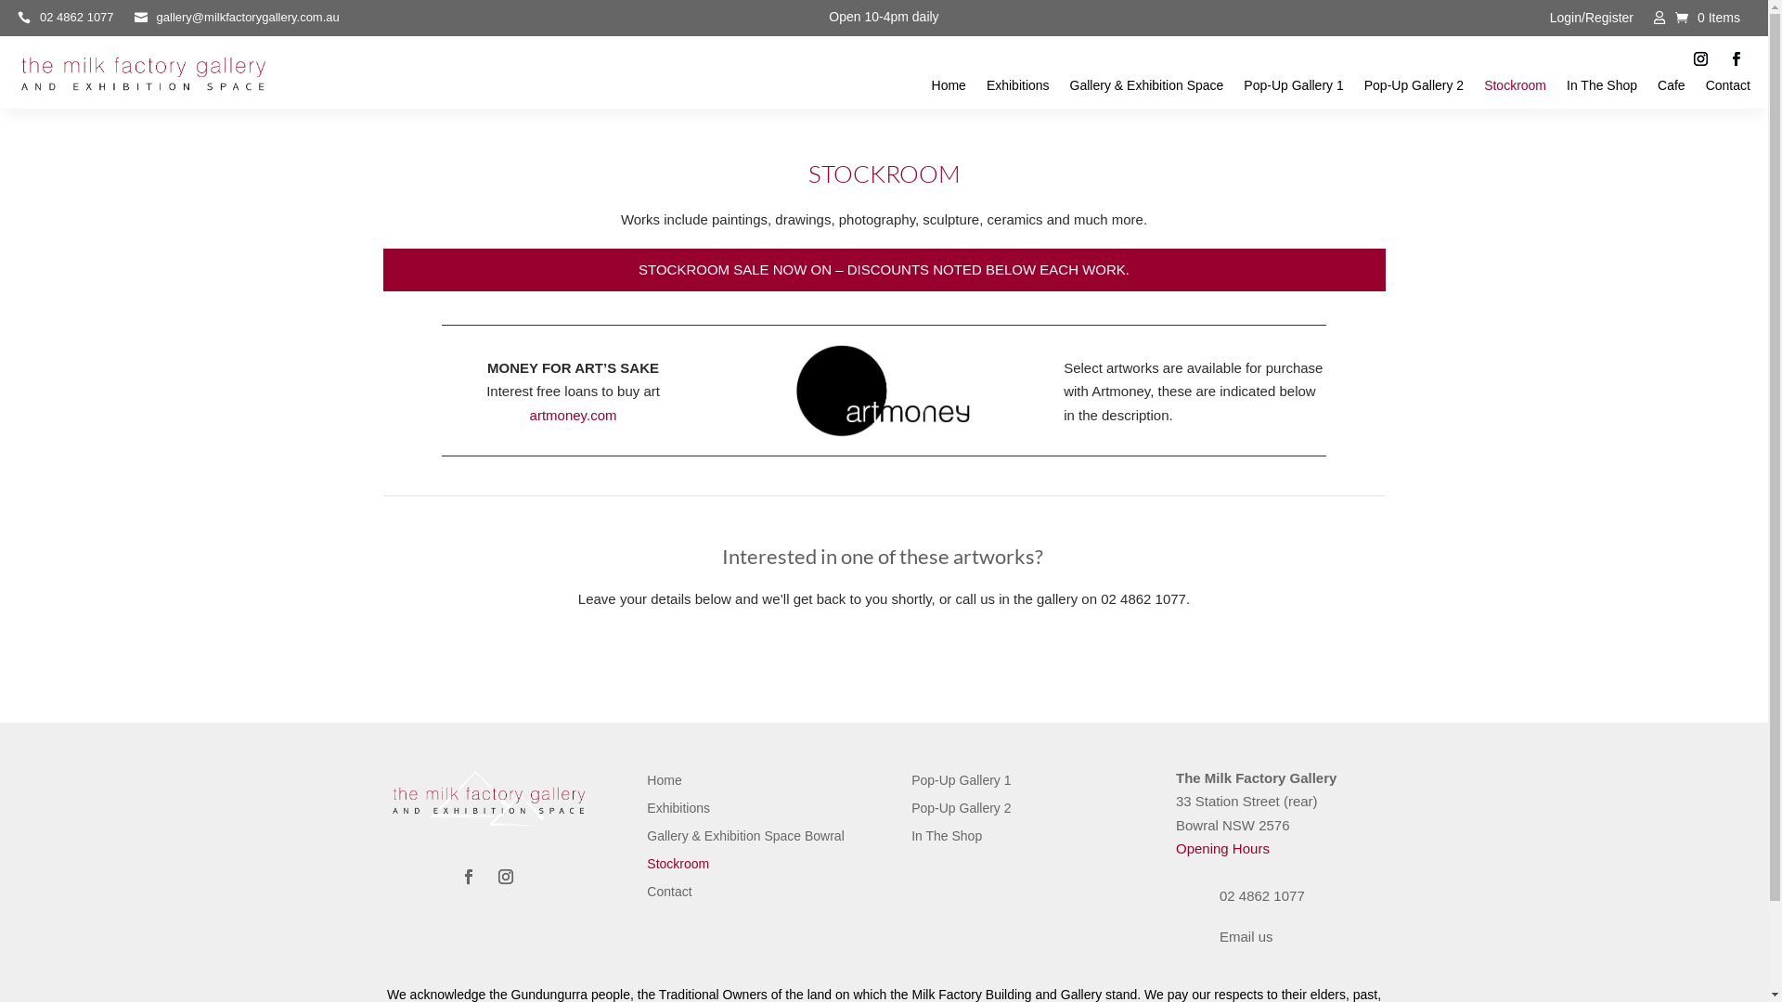  Describe the element at coordinates (962, 812) in the screenshot. I see `Pop-Up Gallery 2` at that location.